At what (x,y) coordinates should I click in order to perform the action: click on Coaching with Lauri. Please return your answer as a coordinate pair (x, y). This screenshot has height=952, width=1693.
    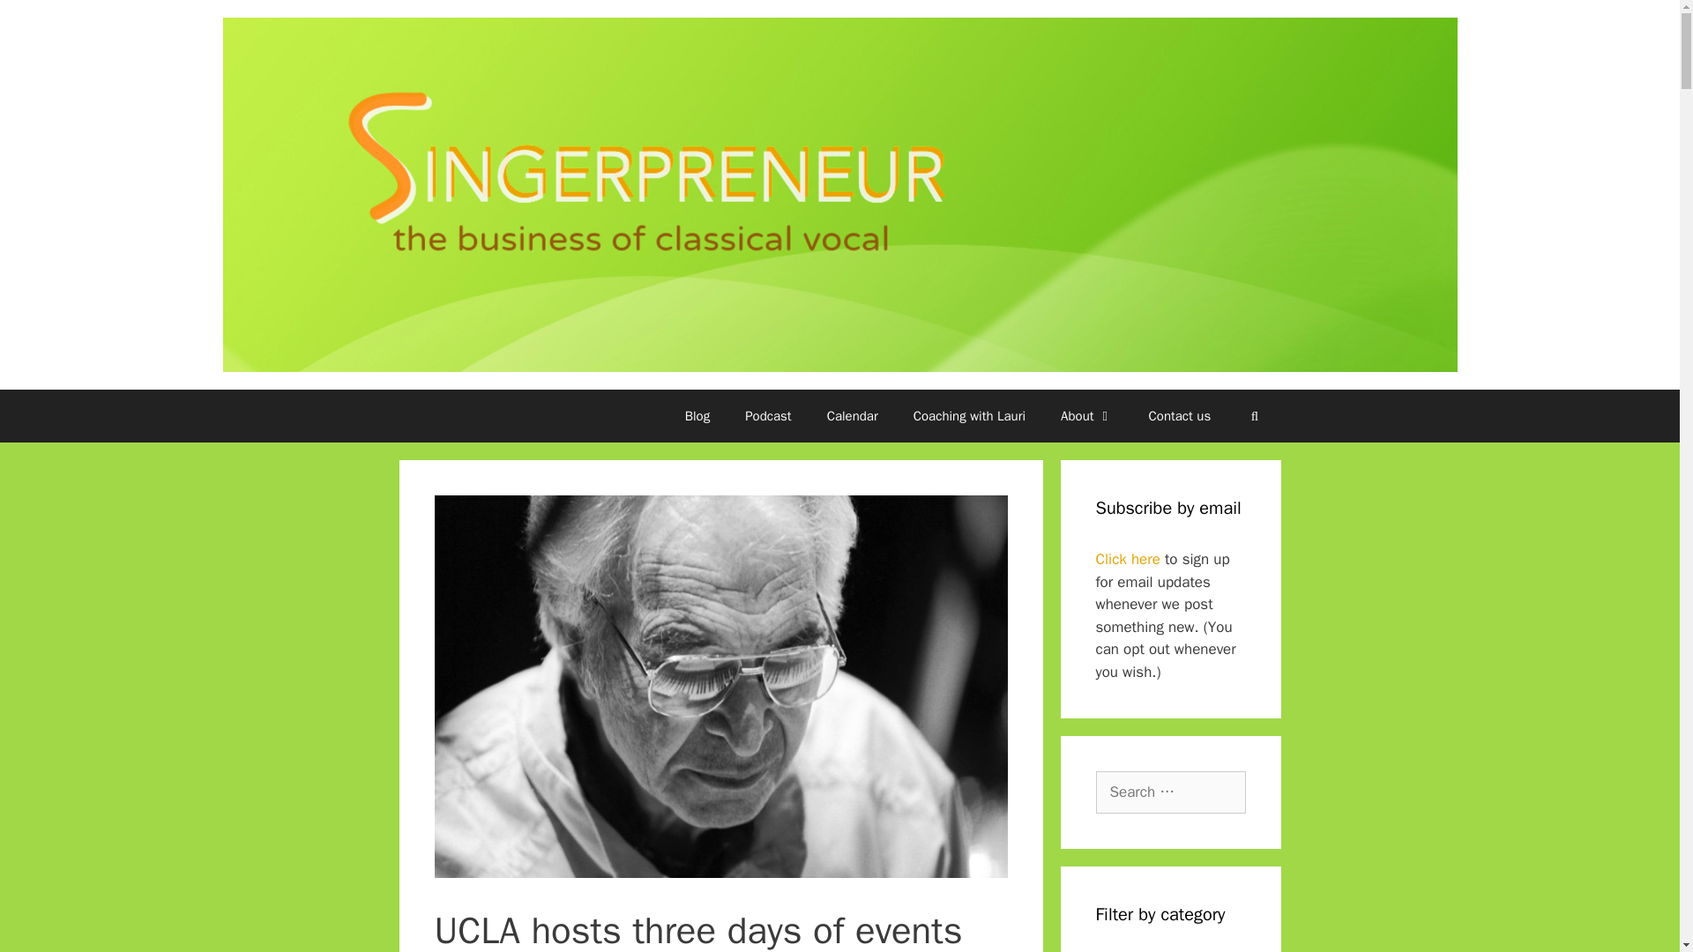
    Looking at the image, I should click on (968, 416).